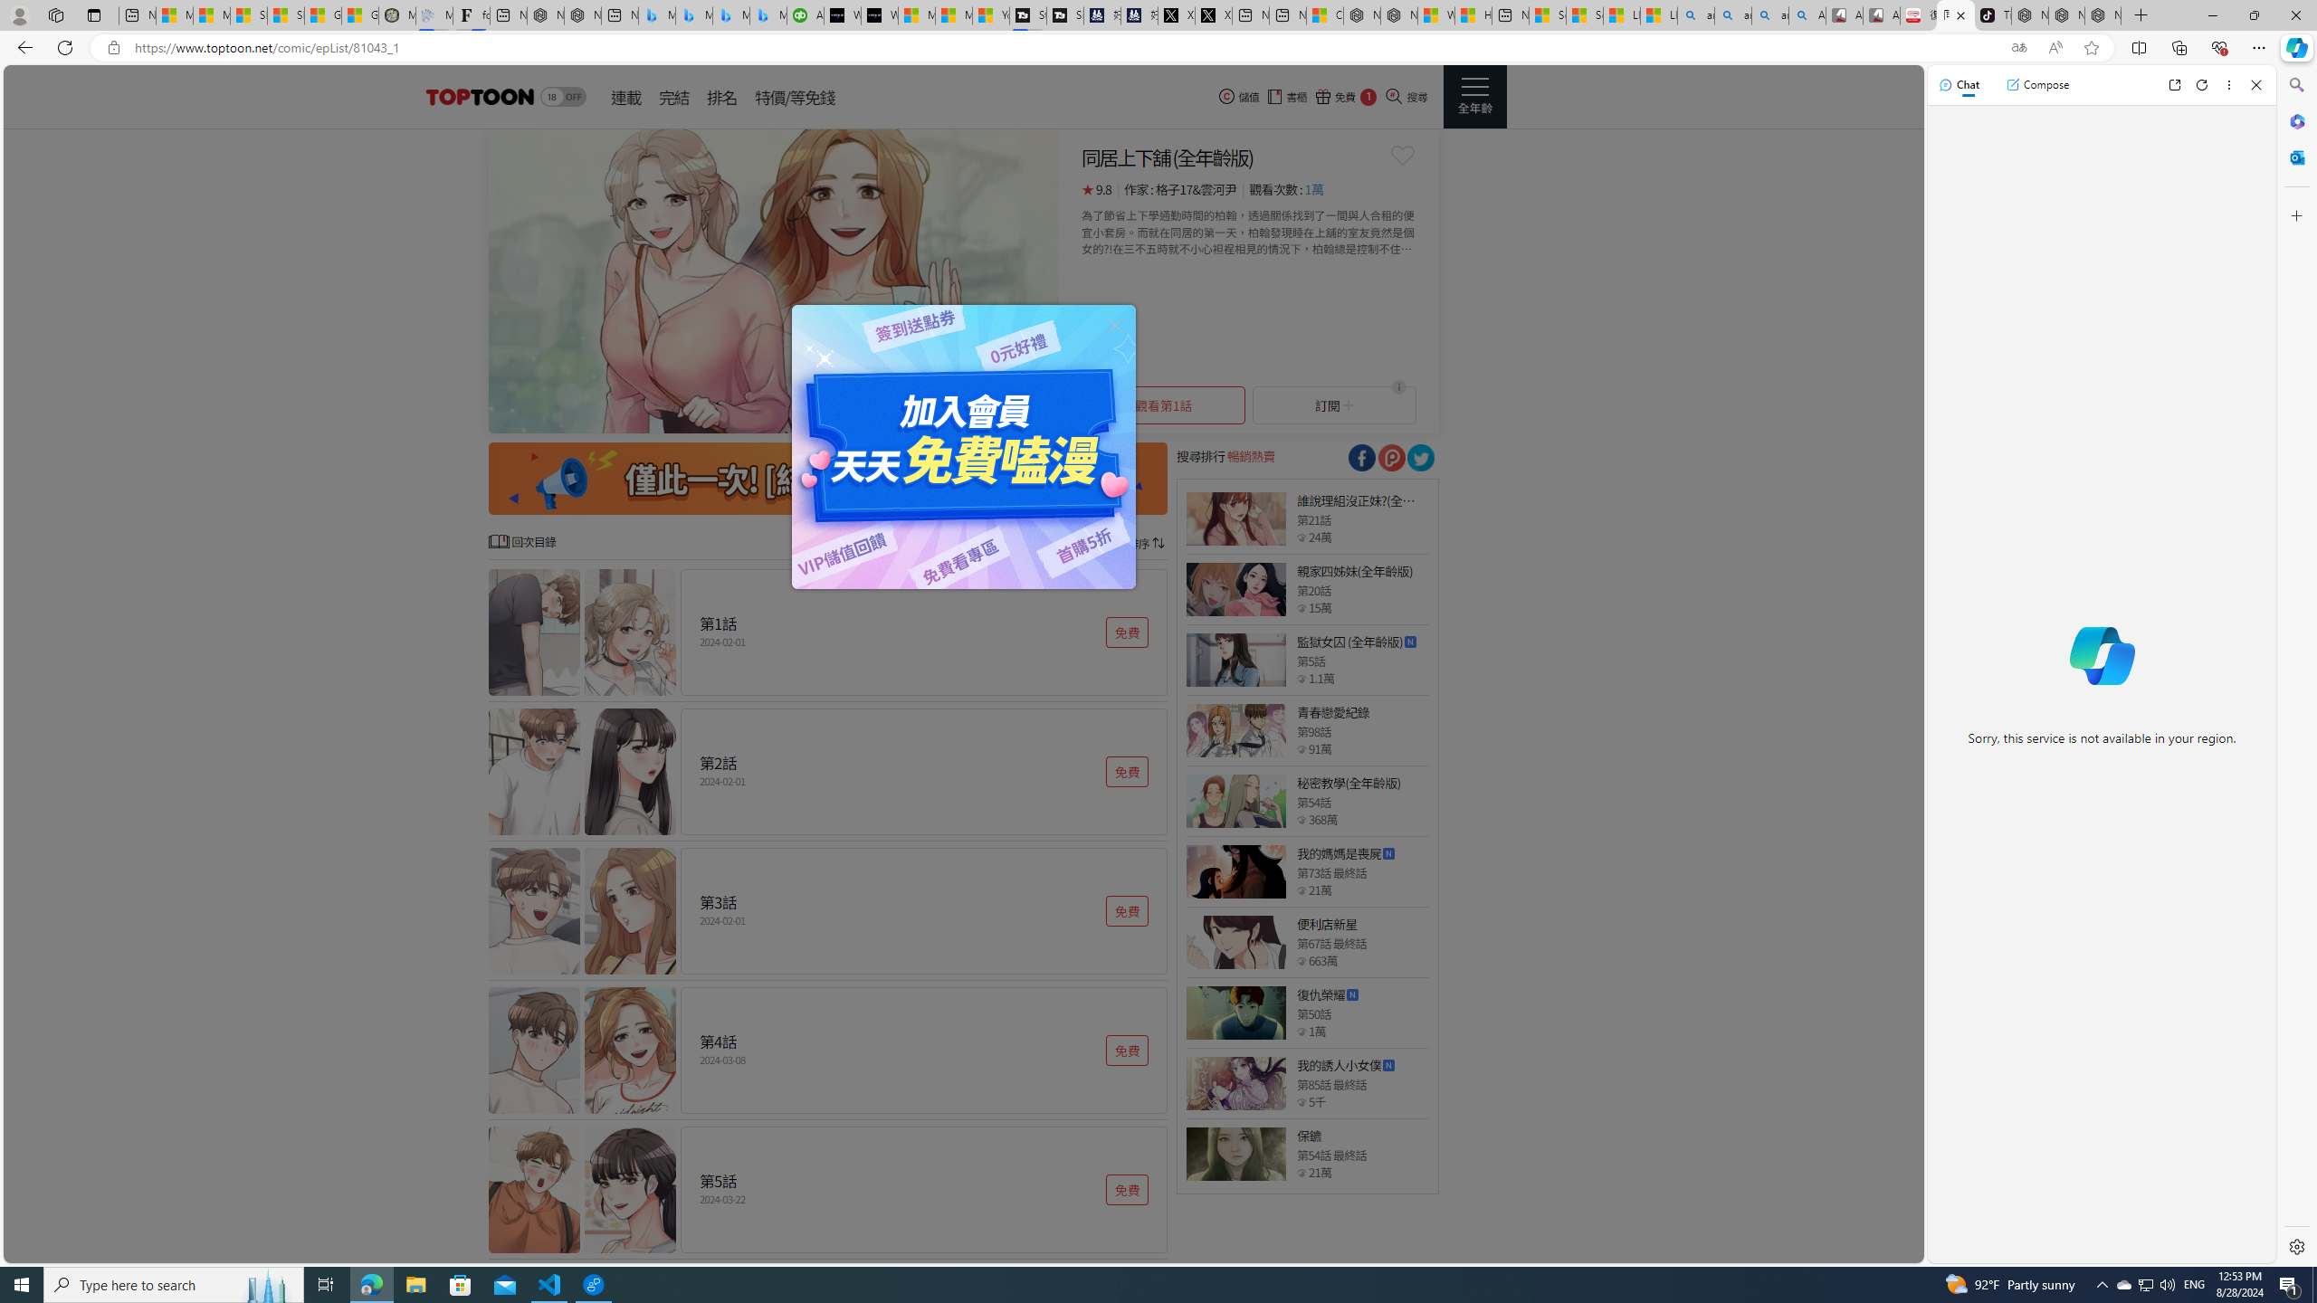 This screenshot has height=1303, width=2317. What do you see at coordinates (478, 97) in the screenshot?
I see `header` at bounding box center [478, 97].